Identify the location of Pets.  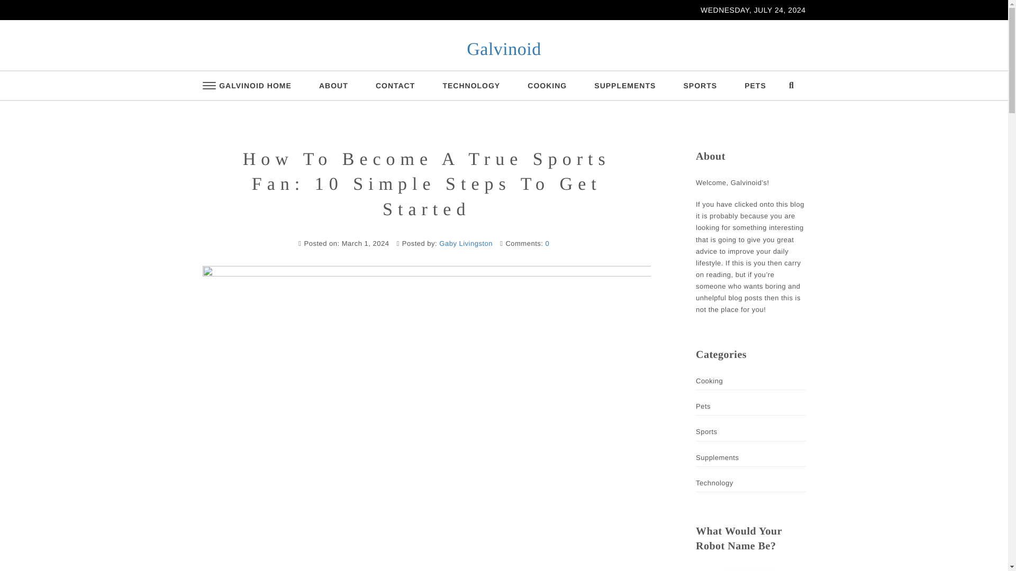
(703, 406).